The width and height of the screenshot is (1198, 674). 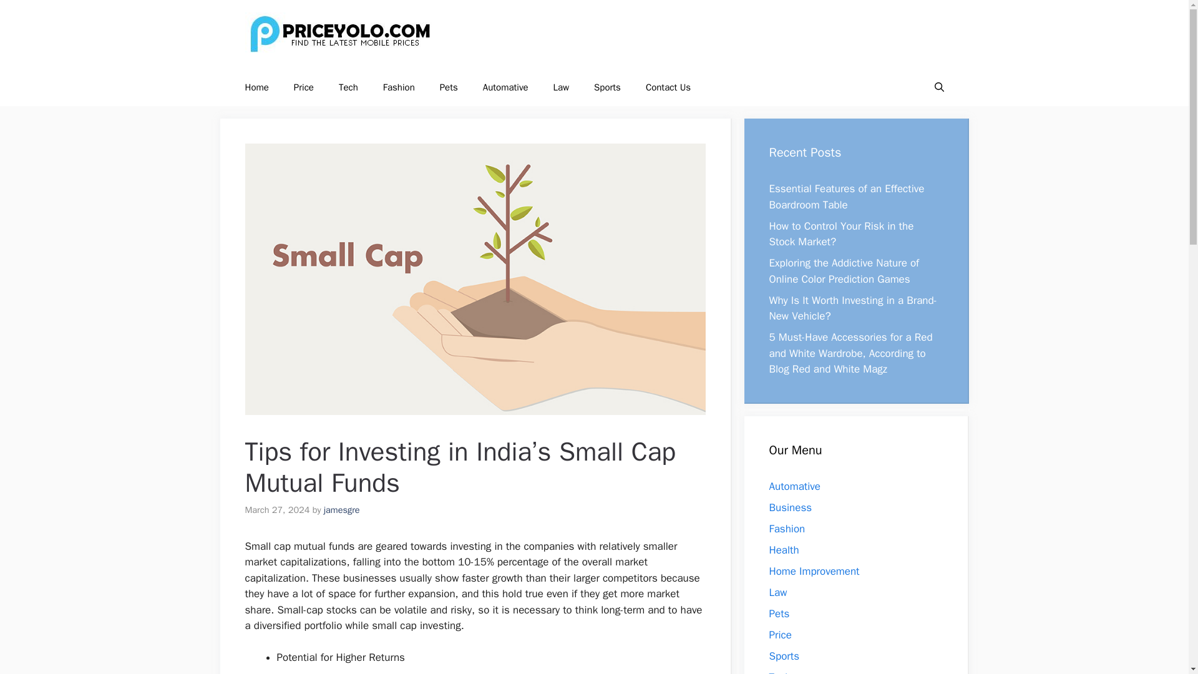 I want to click on Health, so click(x=784, y=549).